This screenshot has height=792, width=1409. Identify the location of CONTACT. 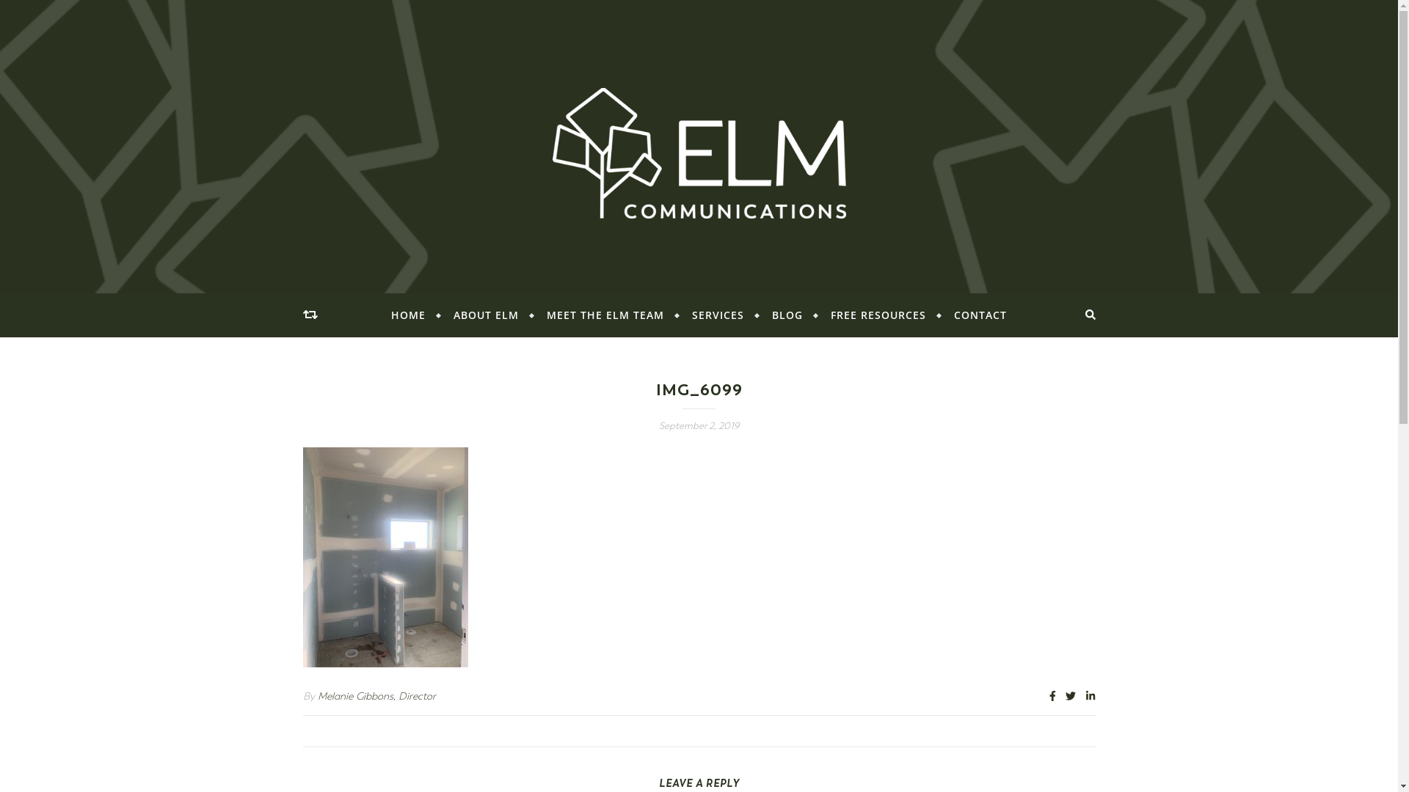
(975, 315).